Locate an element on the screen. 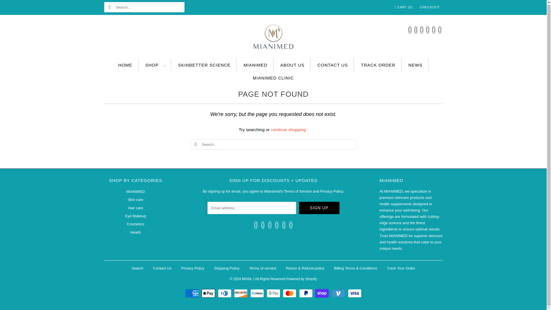 The height and width of the screenshot is (310, 551). Diners Club is located at coordinates (225, 293).